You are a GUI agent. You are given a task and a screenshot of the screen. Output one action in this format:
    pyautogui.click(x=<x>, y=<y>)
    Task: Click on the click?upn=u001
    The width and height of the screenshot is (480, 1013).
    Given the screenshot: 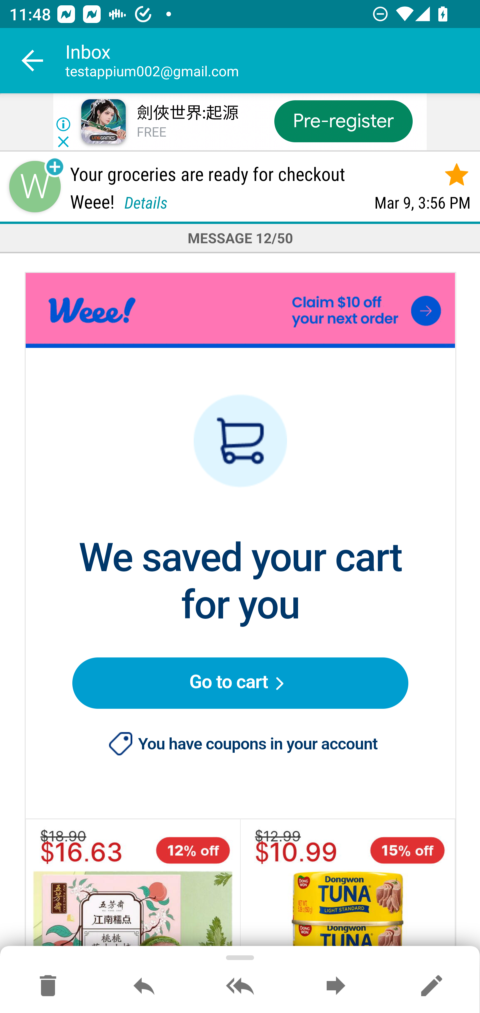 What is the action you would take?
    pyautogui.click(x=240, y=309)
    